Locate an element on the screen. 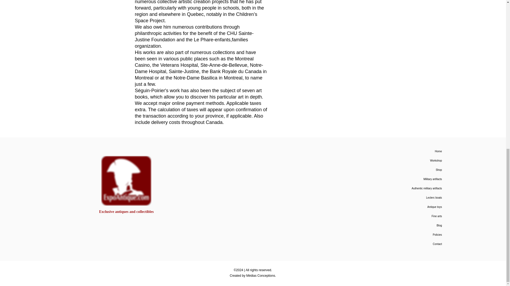  Military artifacts is located at coordinates (401, 179).